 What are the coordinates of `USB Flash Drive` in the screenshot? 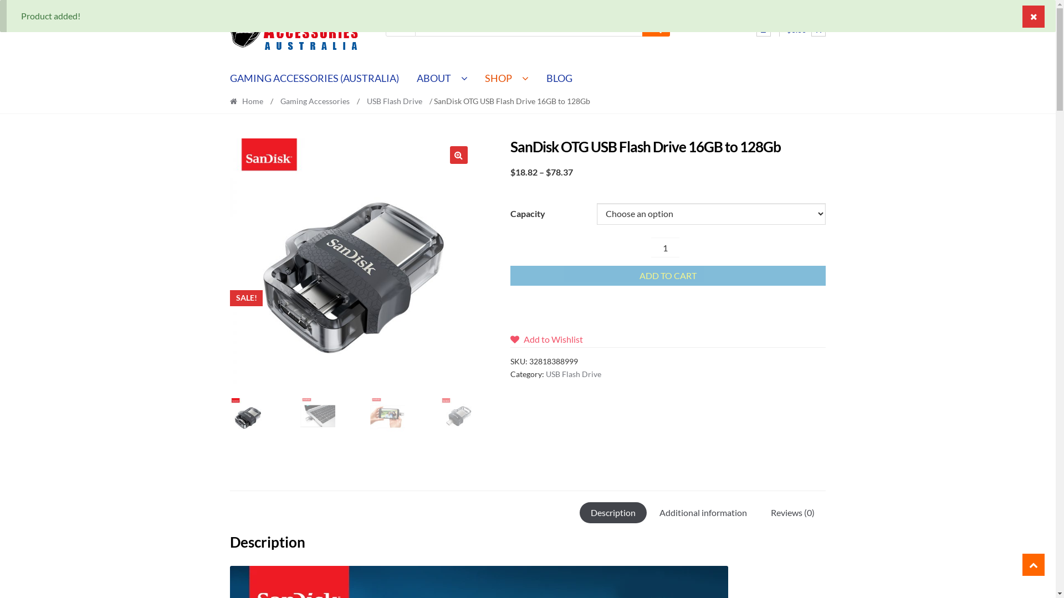 It's located at (395, 101).